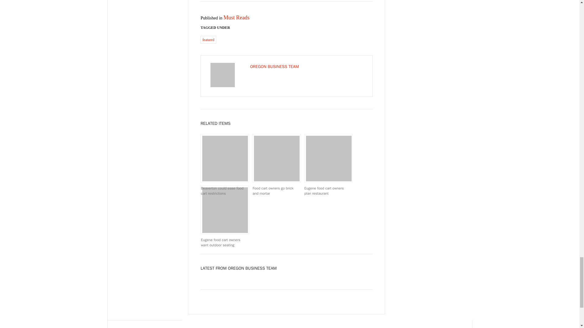 Image resolution: width=584 pixels, height=328 pixels. What do you see at coordinates (274, 66) in the screenshot?
I see `View all posts by Oregon Business Team` at bounding box center [274, 66].